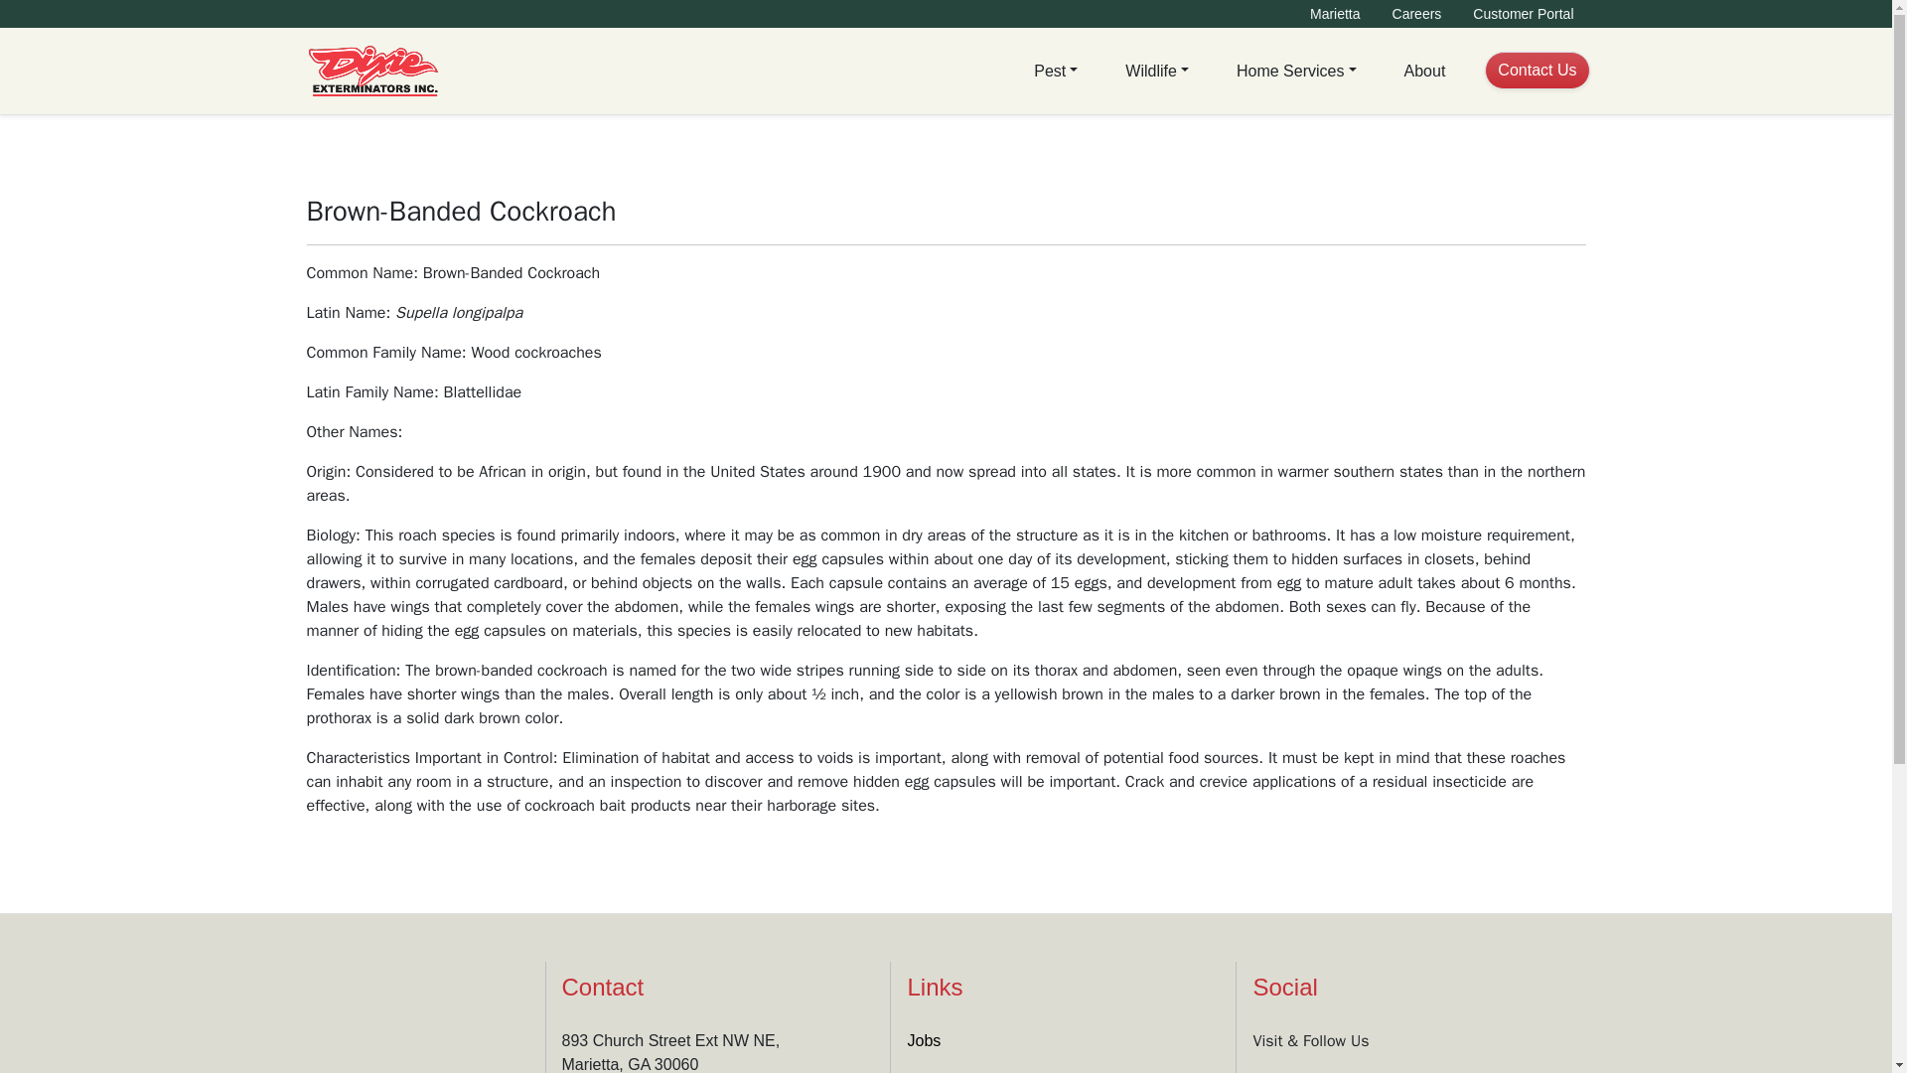 Image resolution: width=1907 pixels, height=1073 pixels. I want to click on Marietta, so click(1335, 14).